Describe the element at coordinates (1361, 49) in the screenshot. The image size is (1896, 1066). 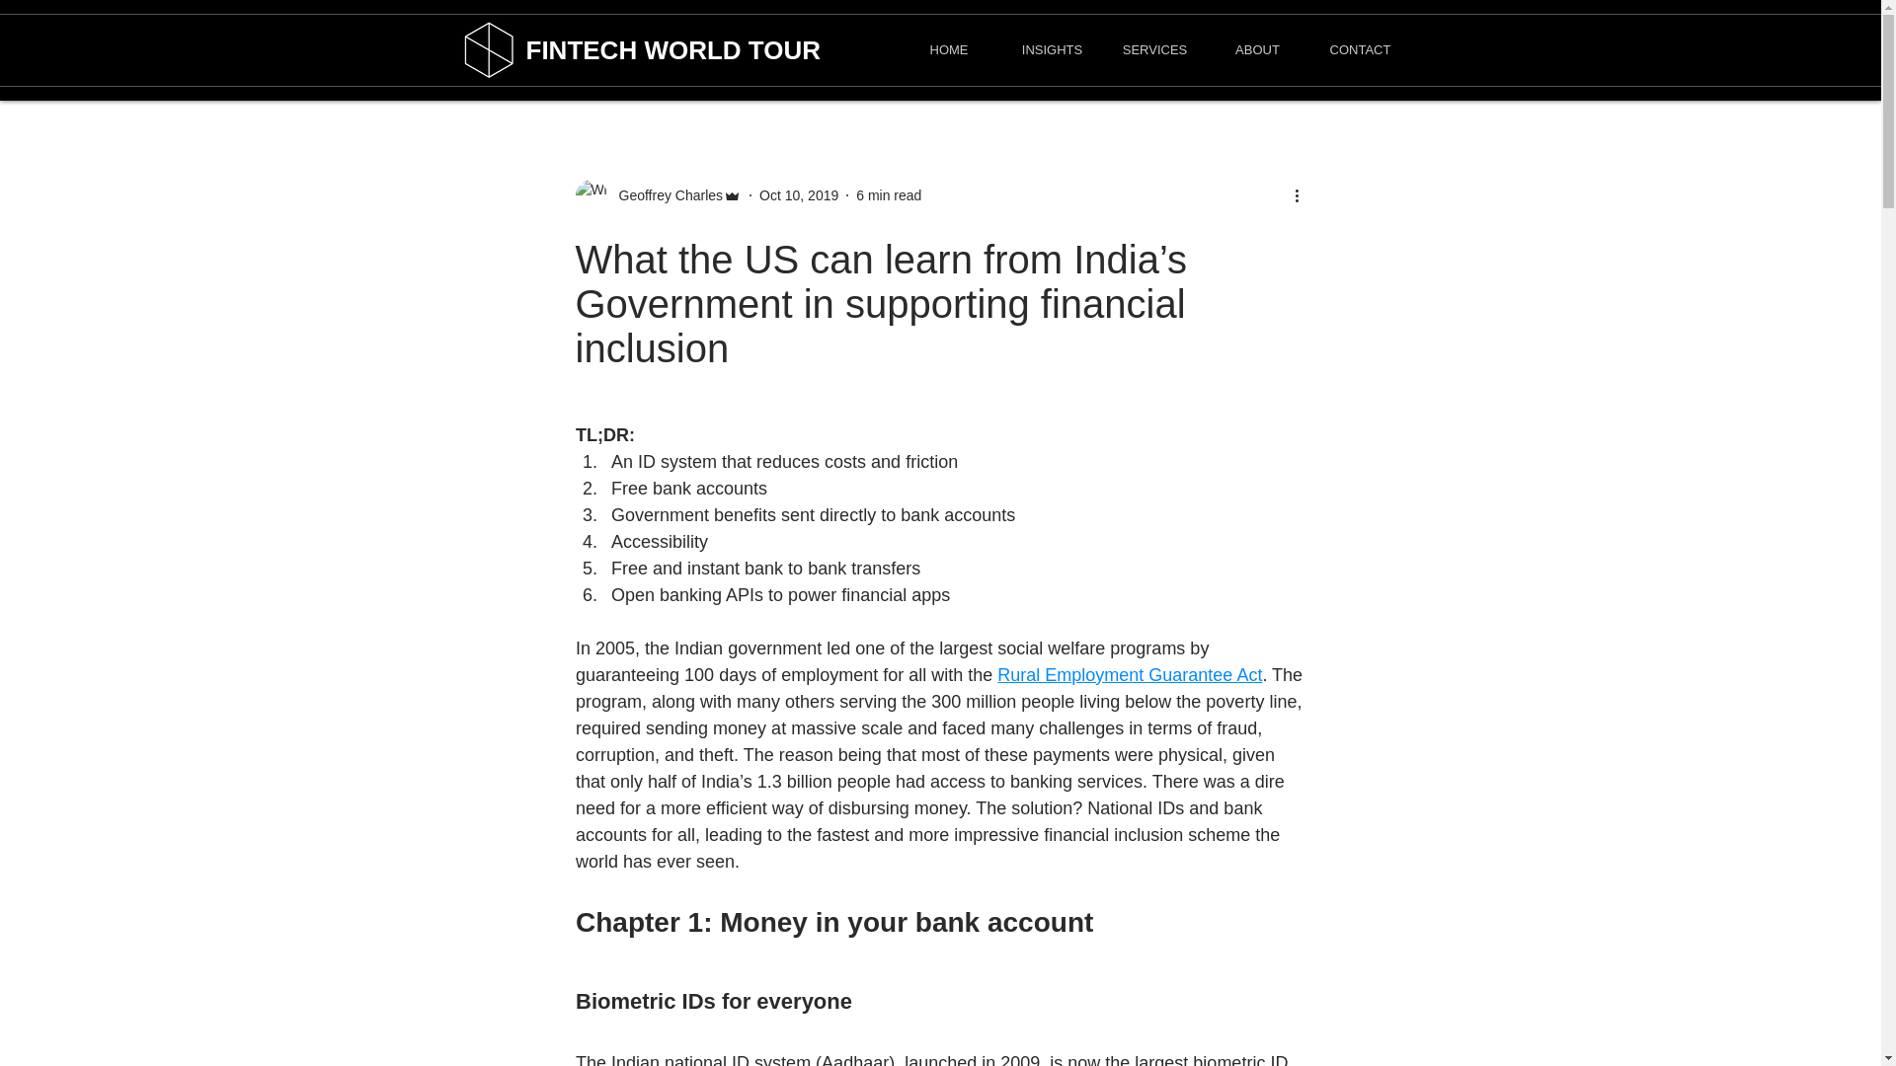
I see `CONTACT` at that location.